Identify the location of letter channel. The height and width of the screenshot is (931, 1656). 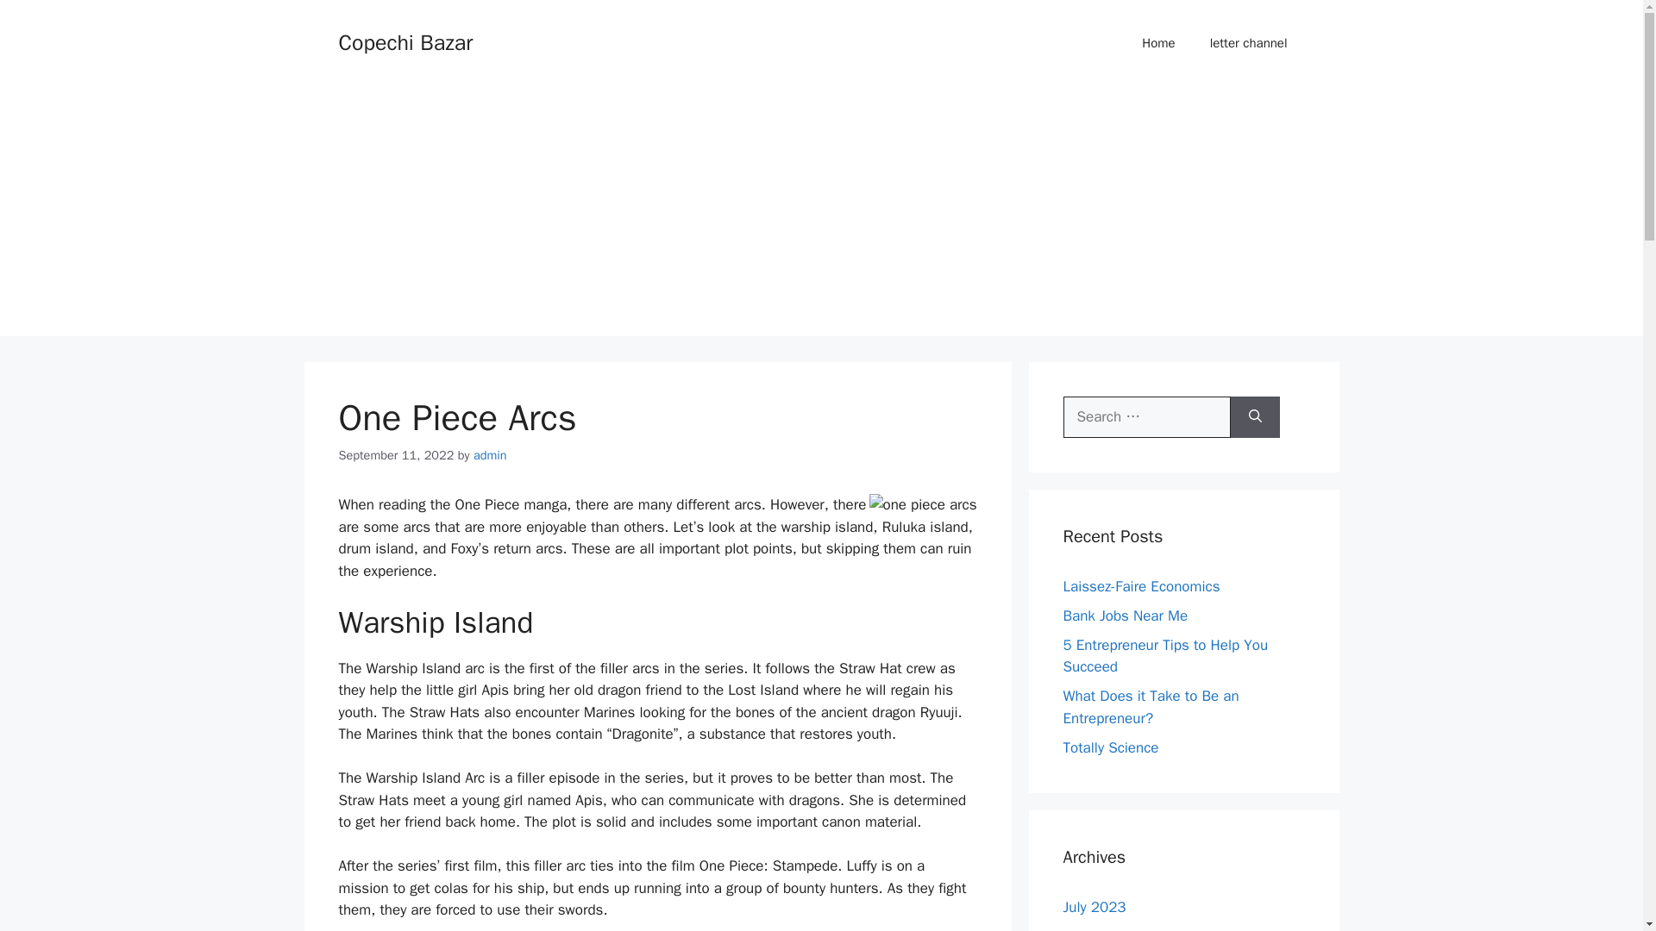
(1248, 43).